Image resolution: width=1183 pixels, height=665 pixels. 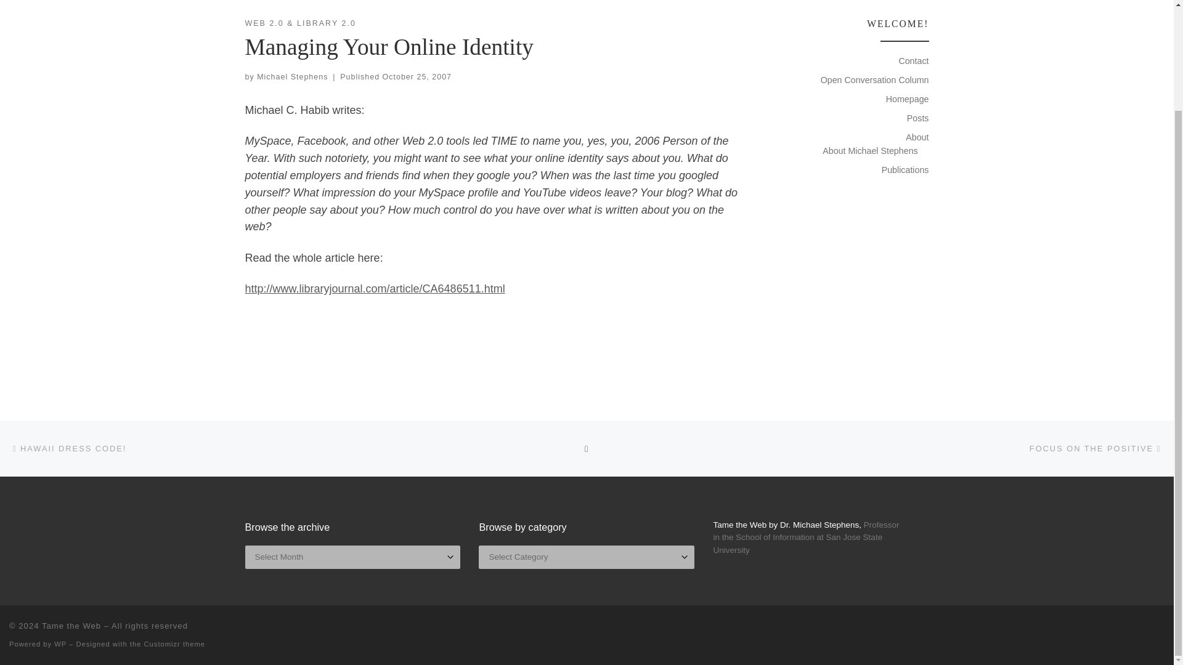 What do you see at coordinates (68, 448) in the screenshot?
I see `HAWAII DRESS CODE!` at bounding box center [68, 448].